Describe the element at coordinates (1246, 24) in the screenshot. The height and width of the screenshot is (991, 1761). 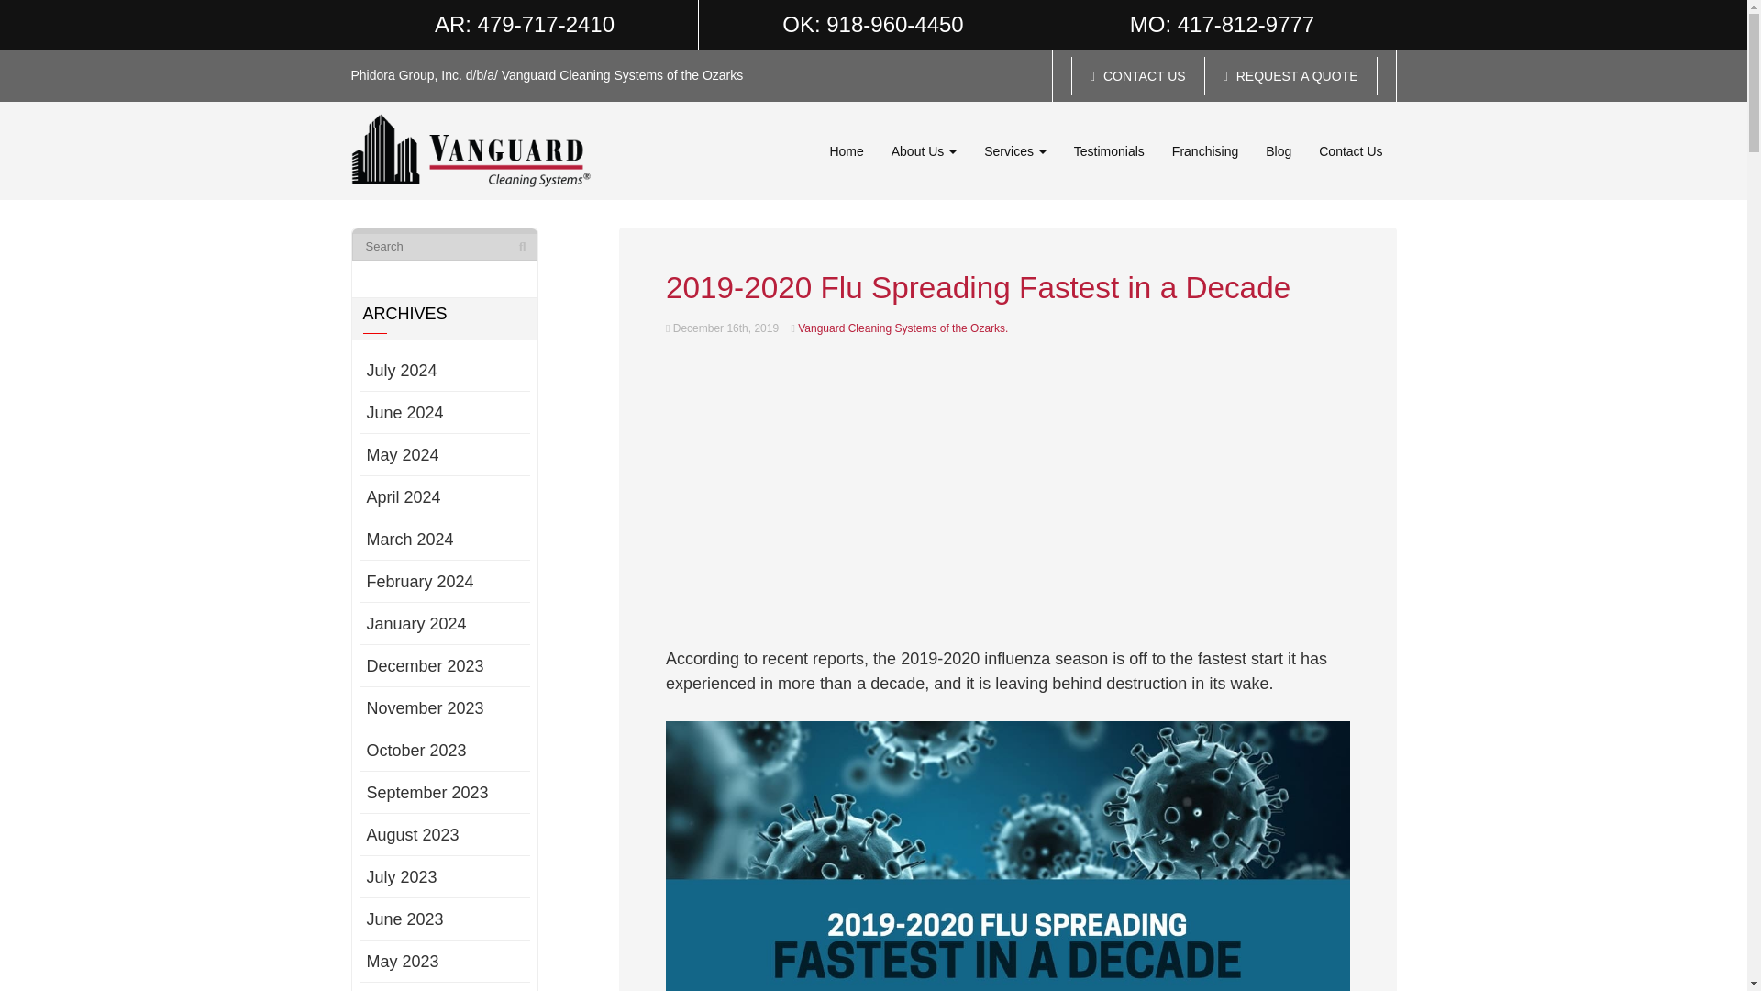
I see `417-812-9777` at that location.